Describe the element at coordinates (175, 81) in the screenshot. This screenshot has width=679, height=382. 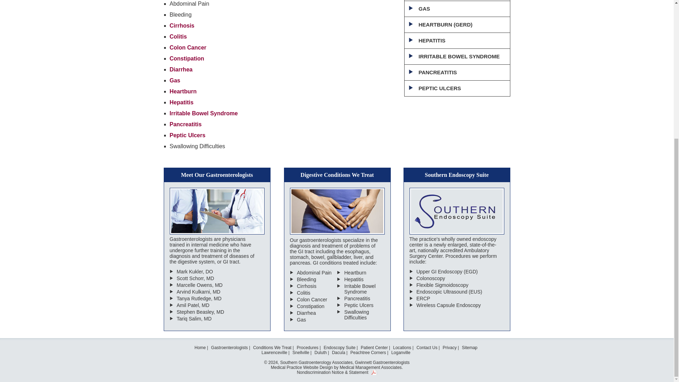
I see `Gas` at that location.